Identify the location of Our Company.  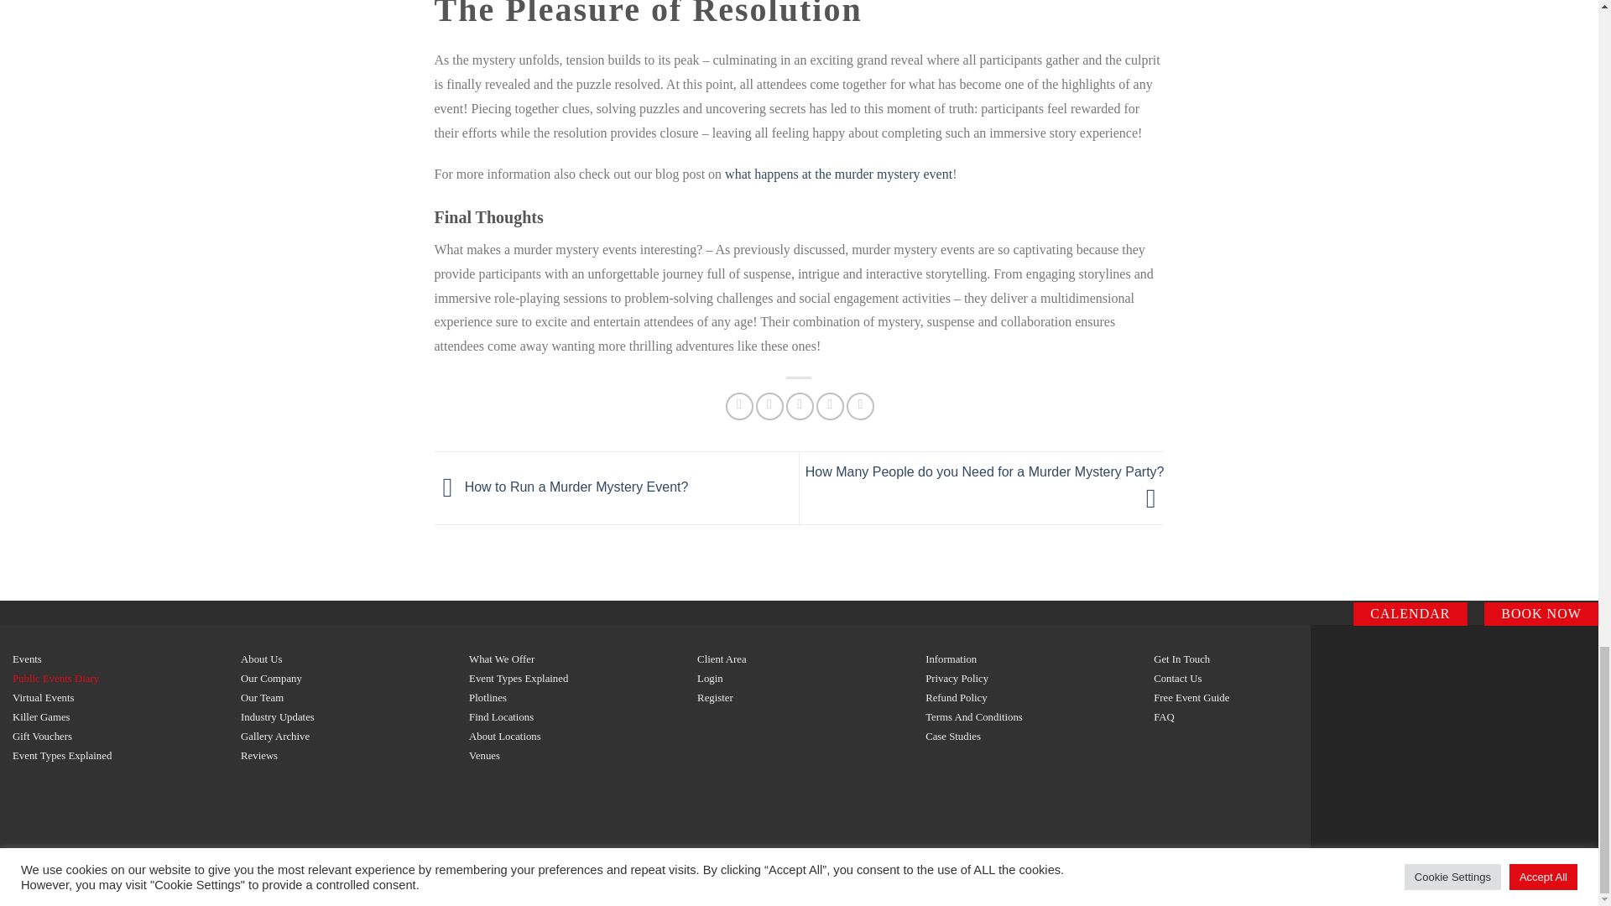
(271, 679).